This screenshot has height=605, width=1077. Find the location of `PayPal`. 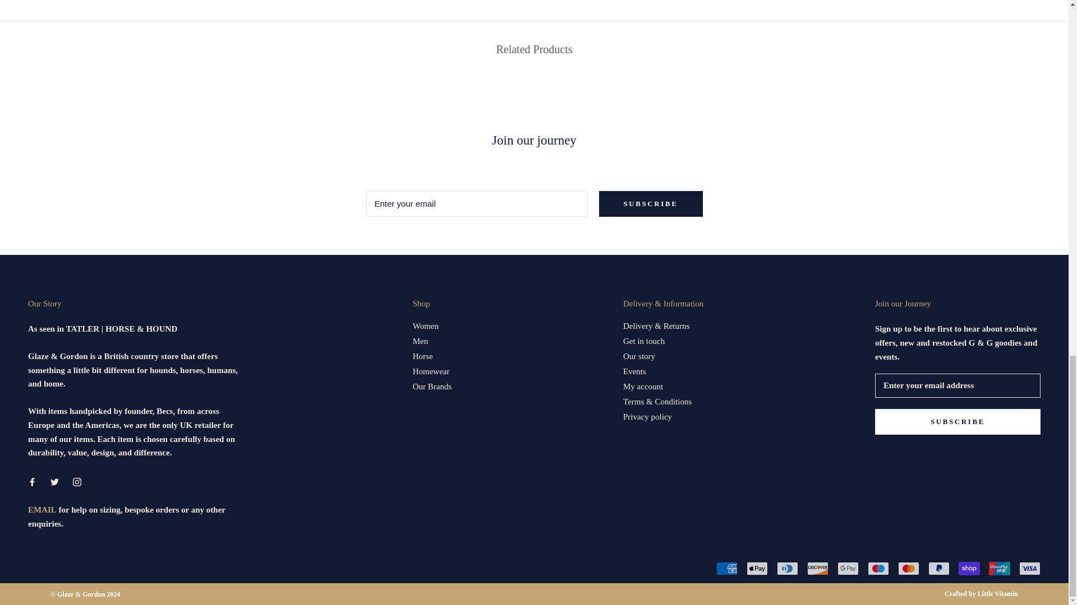

PayPal is located at coordinates (939, 569).